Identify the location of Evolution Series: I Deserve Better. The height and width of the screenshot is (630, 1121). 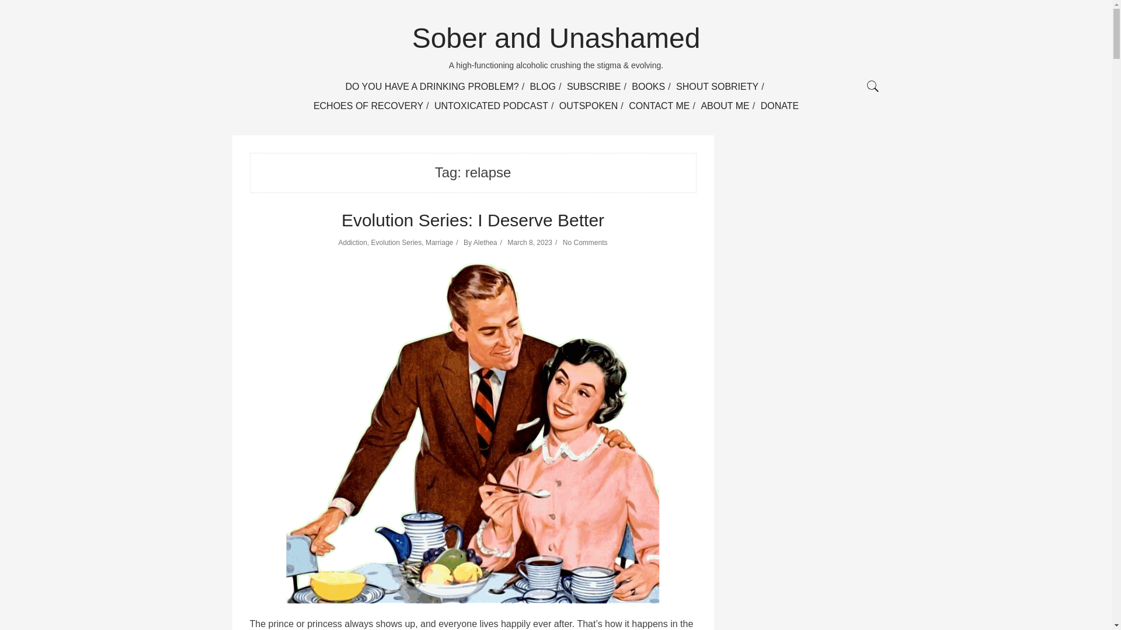
(473, 220).